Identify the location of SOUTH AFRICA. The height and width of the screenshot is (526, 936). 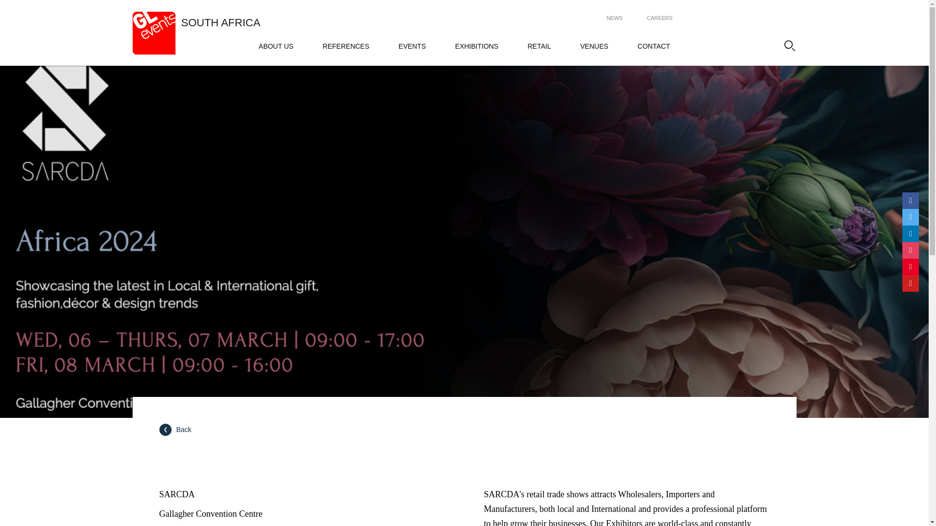
(221, 22).